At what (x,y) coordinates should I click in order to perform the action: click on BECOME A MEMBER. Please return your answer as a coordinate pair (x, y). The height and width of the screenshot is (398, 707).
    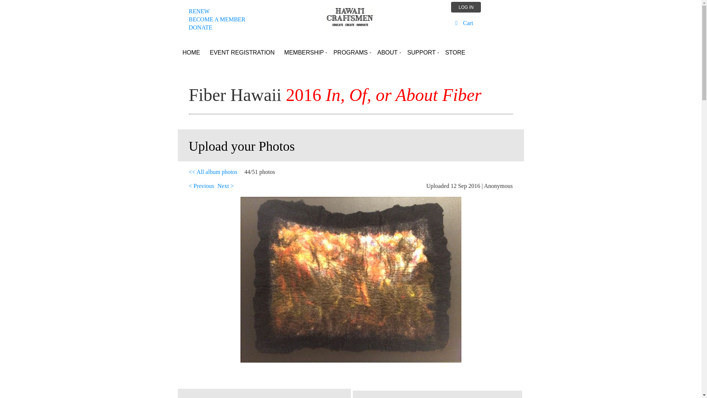
    Looking at the image, I should click on (465, 7).